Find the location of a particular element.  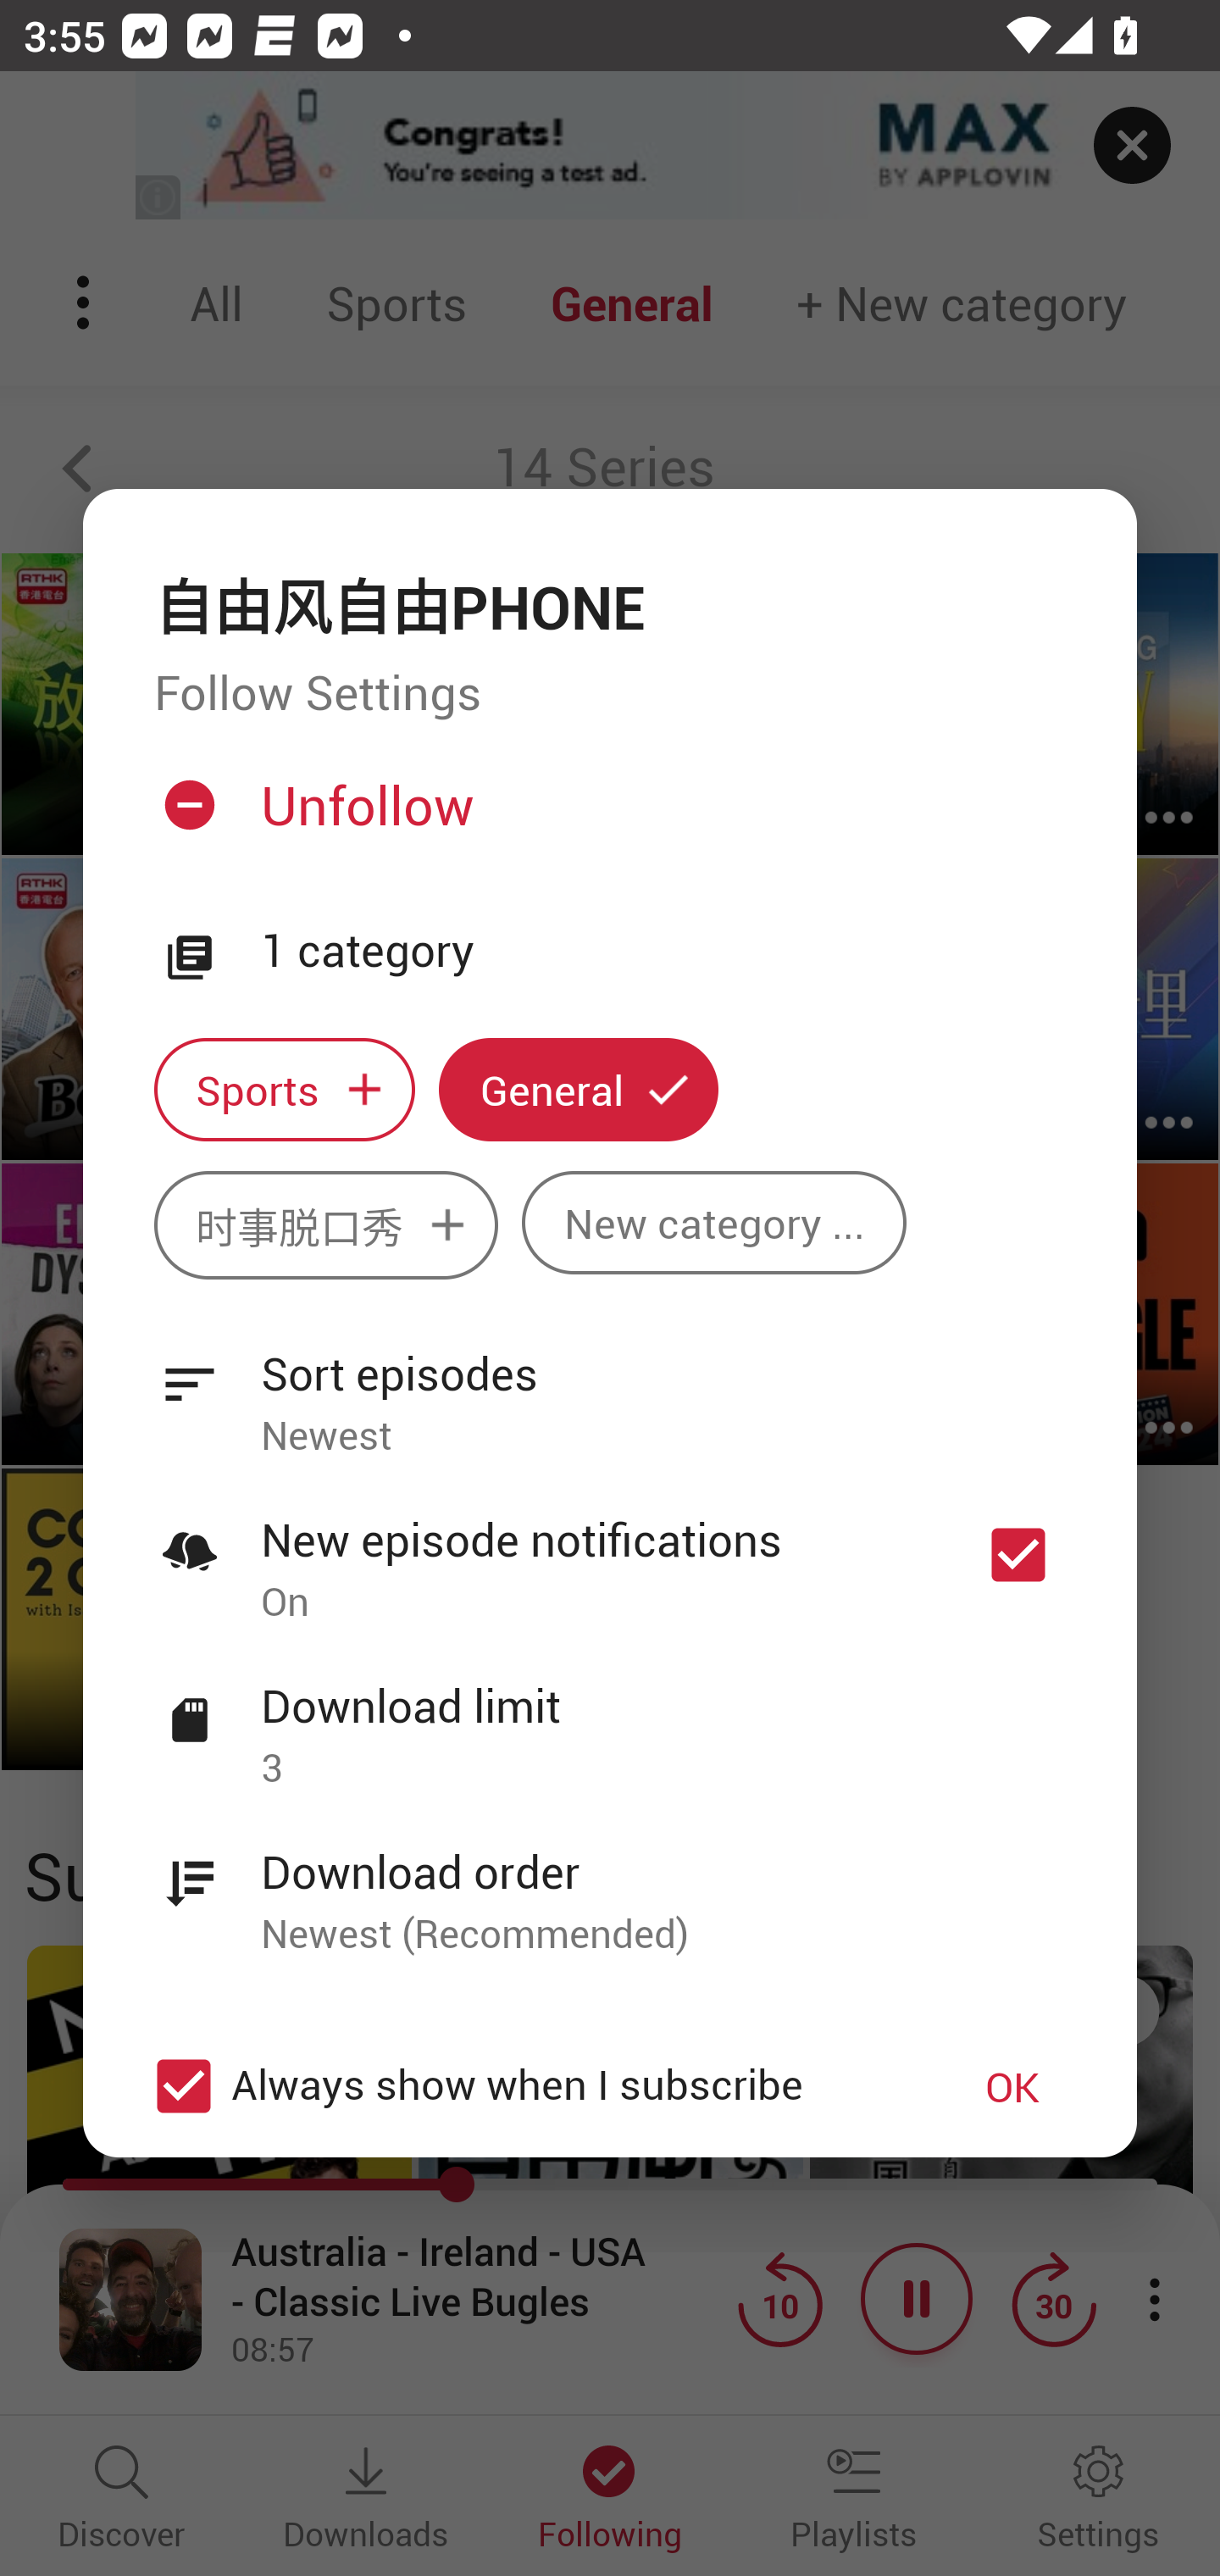

Sports is located at coordinates (284, 1090).